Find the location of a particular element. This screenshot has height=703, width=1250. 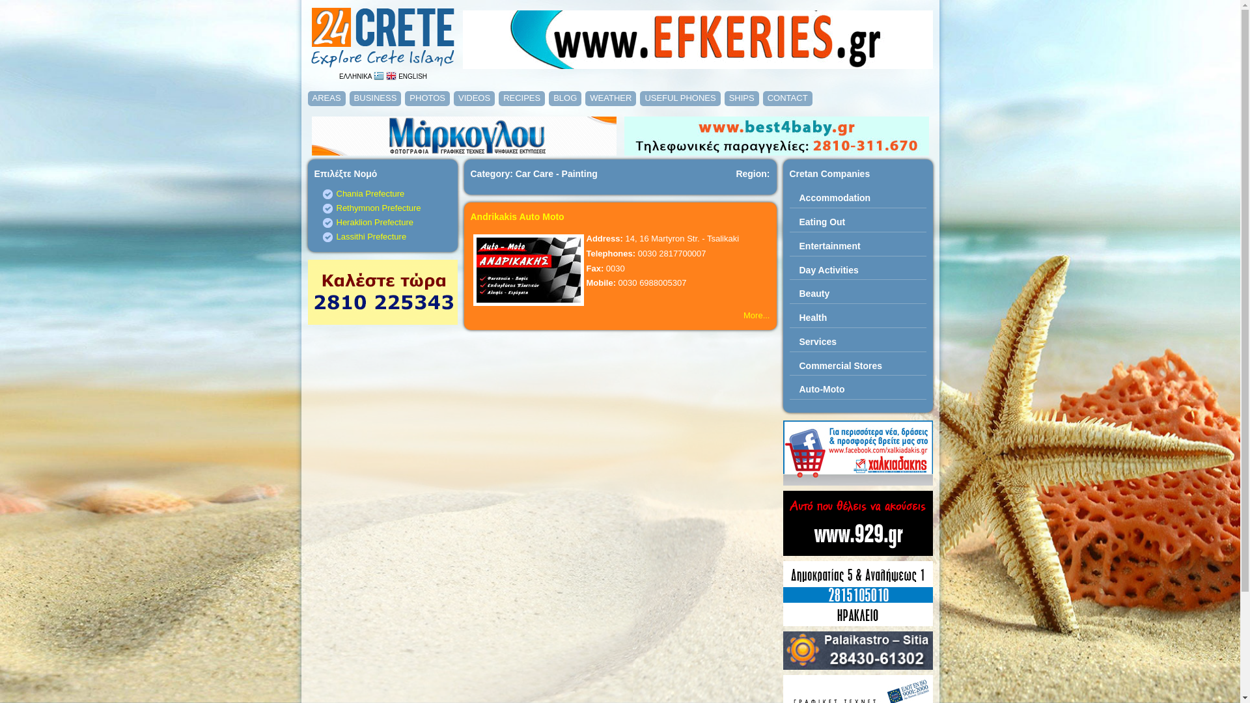

ENGLISH is located at coordinates (406, 77).